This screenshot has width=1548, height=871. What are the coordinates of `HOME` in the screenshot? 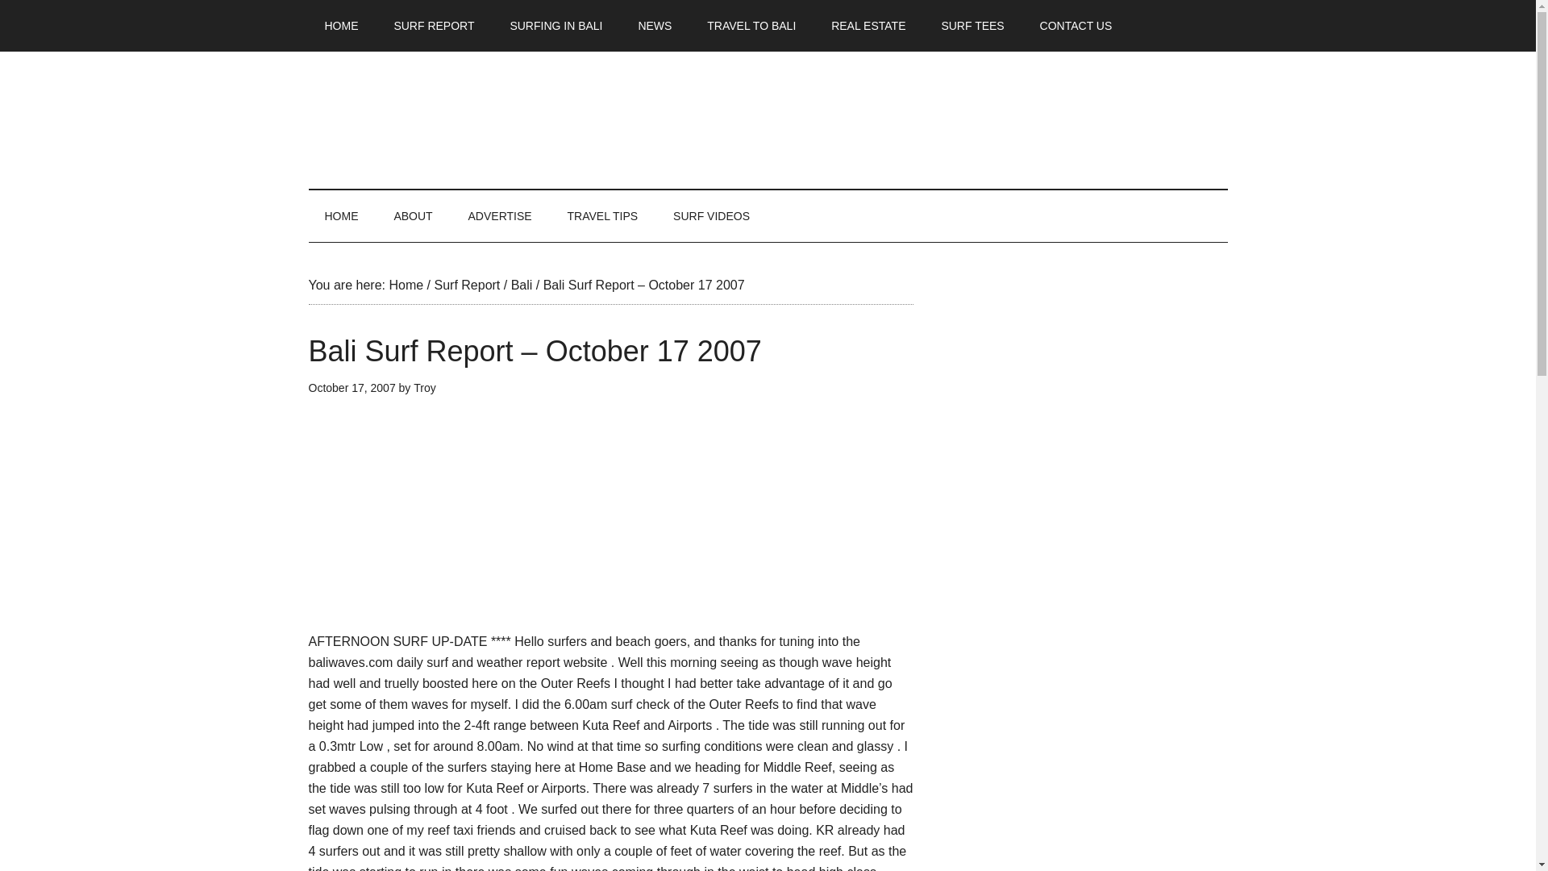 It's located at (341, 26).